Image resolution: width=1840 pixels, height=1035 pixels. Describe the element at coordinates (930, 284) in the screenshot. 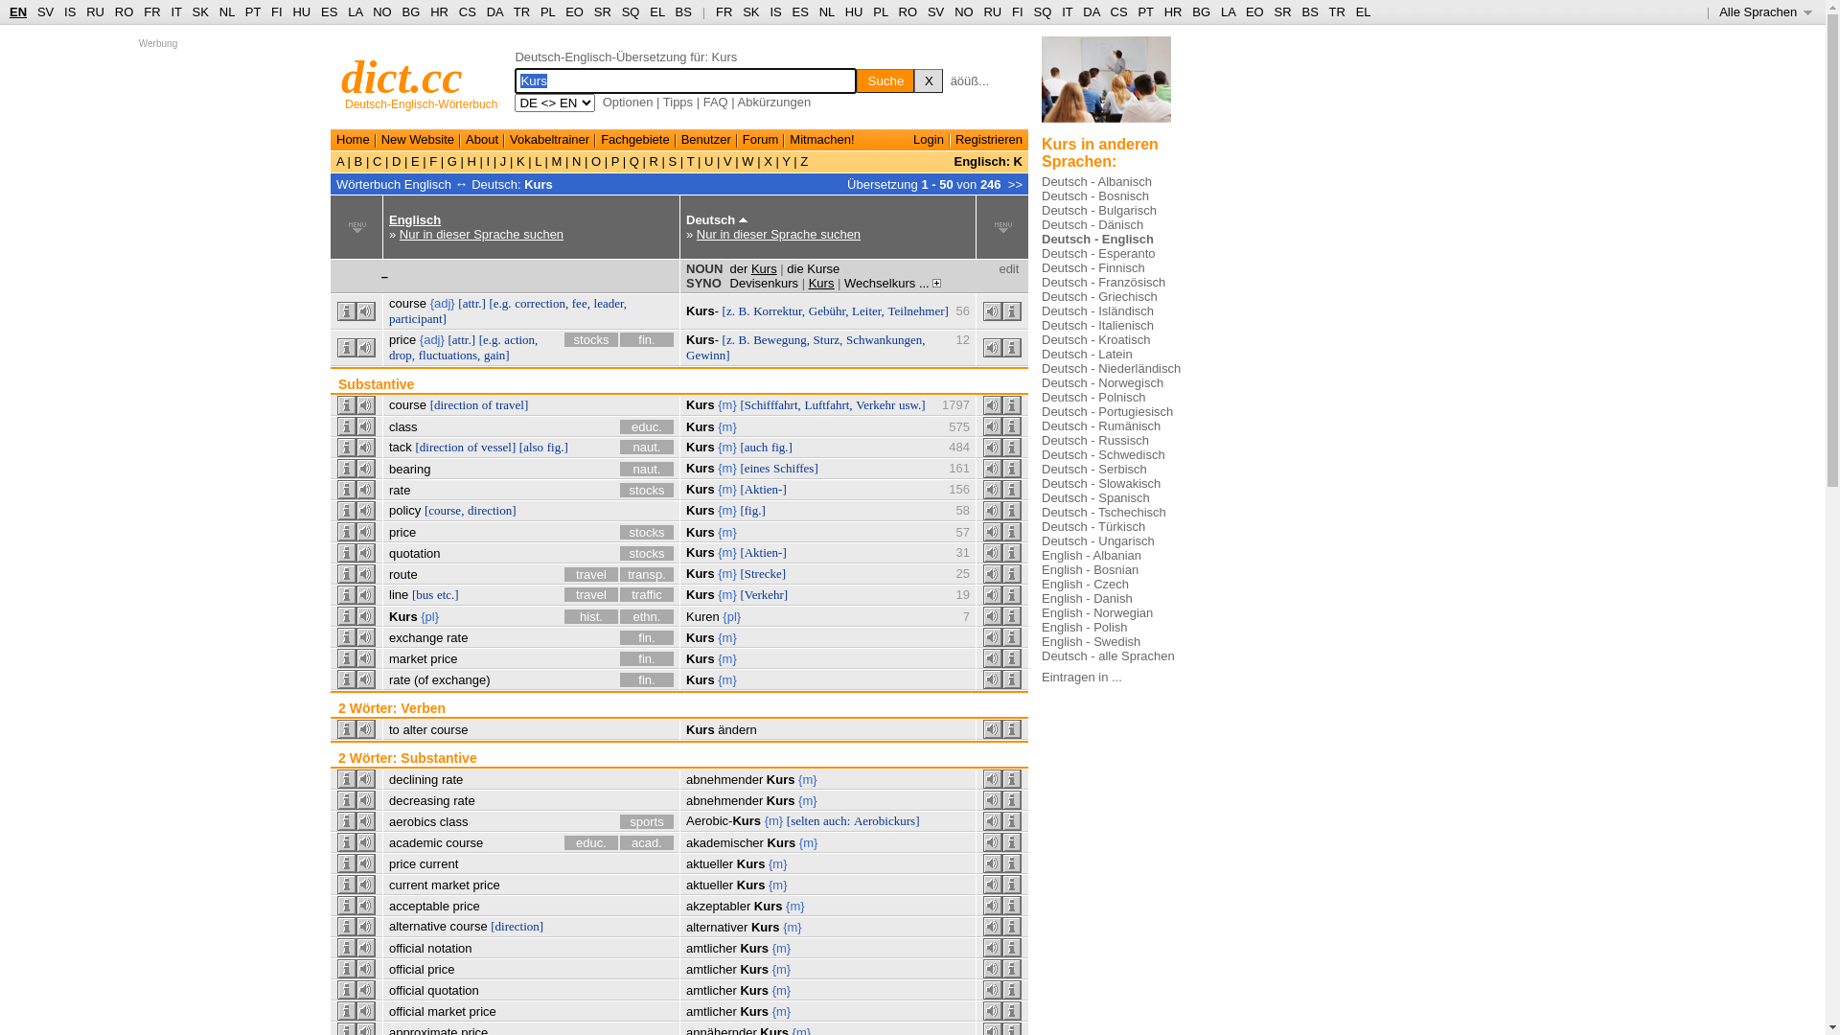

I see `... ` at that location.